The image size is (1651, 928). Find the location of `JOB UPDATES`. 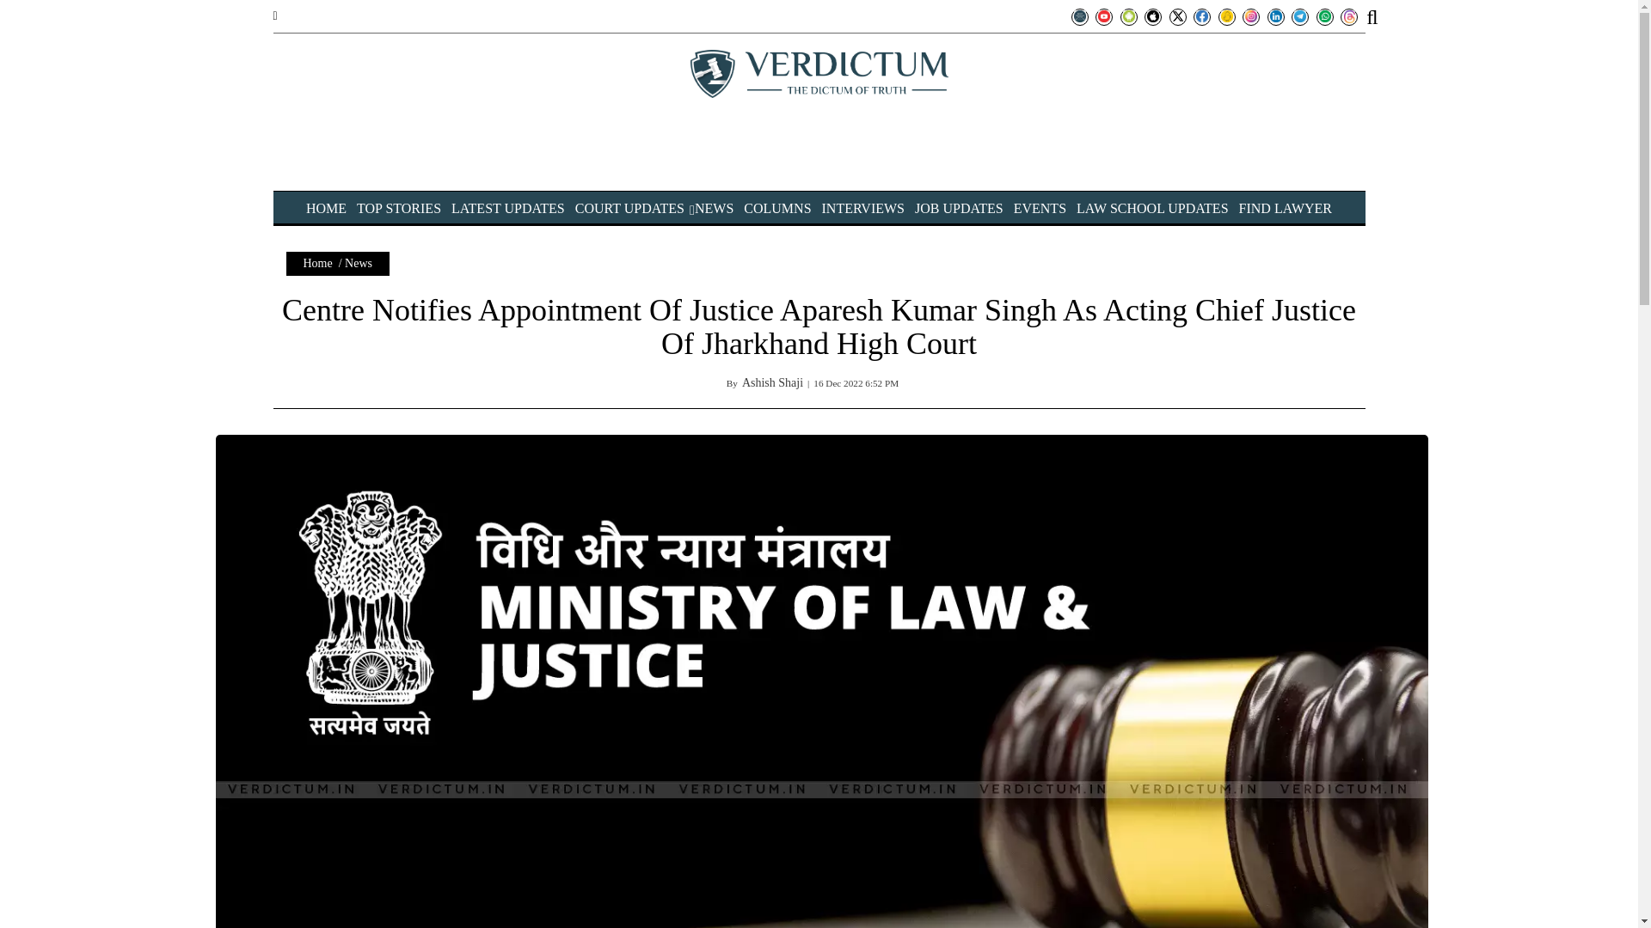

JOB UPDATES is located at coordinates (959, 208).